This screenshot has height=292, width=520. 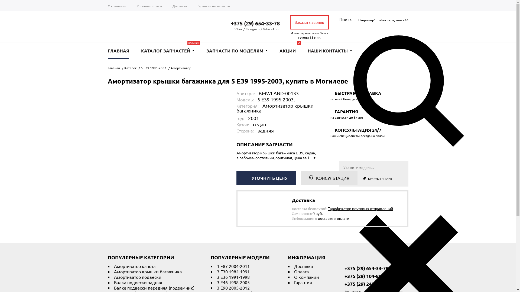 What do you see at coordinates (363, 276) in the screenshot?
I see `+375 (29) 104-88-04` at bounding box center [363, 276].